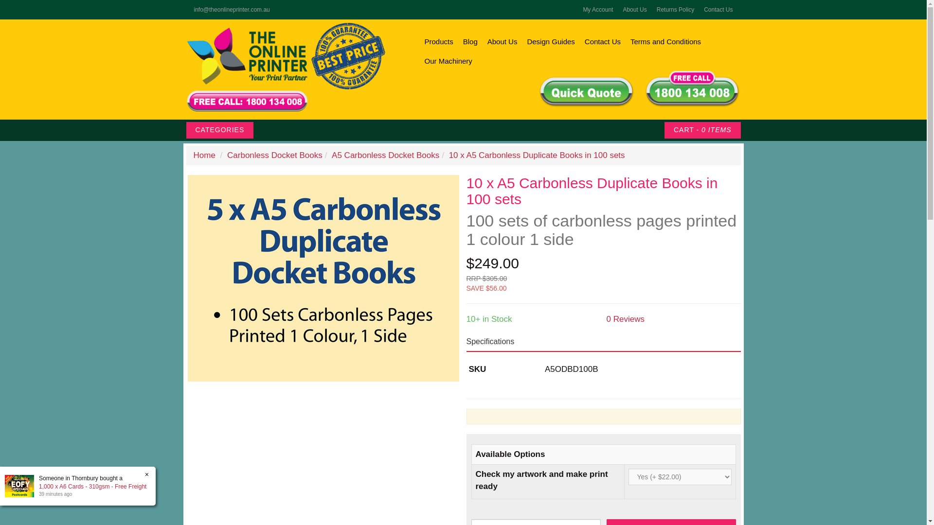 This screenshot has width=934, height=525. What do you see at coordinates (551, 41) in the screenshot?
I see `Design Guides` at bounding box center [551, 41].